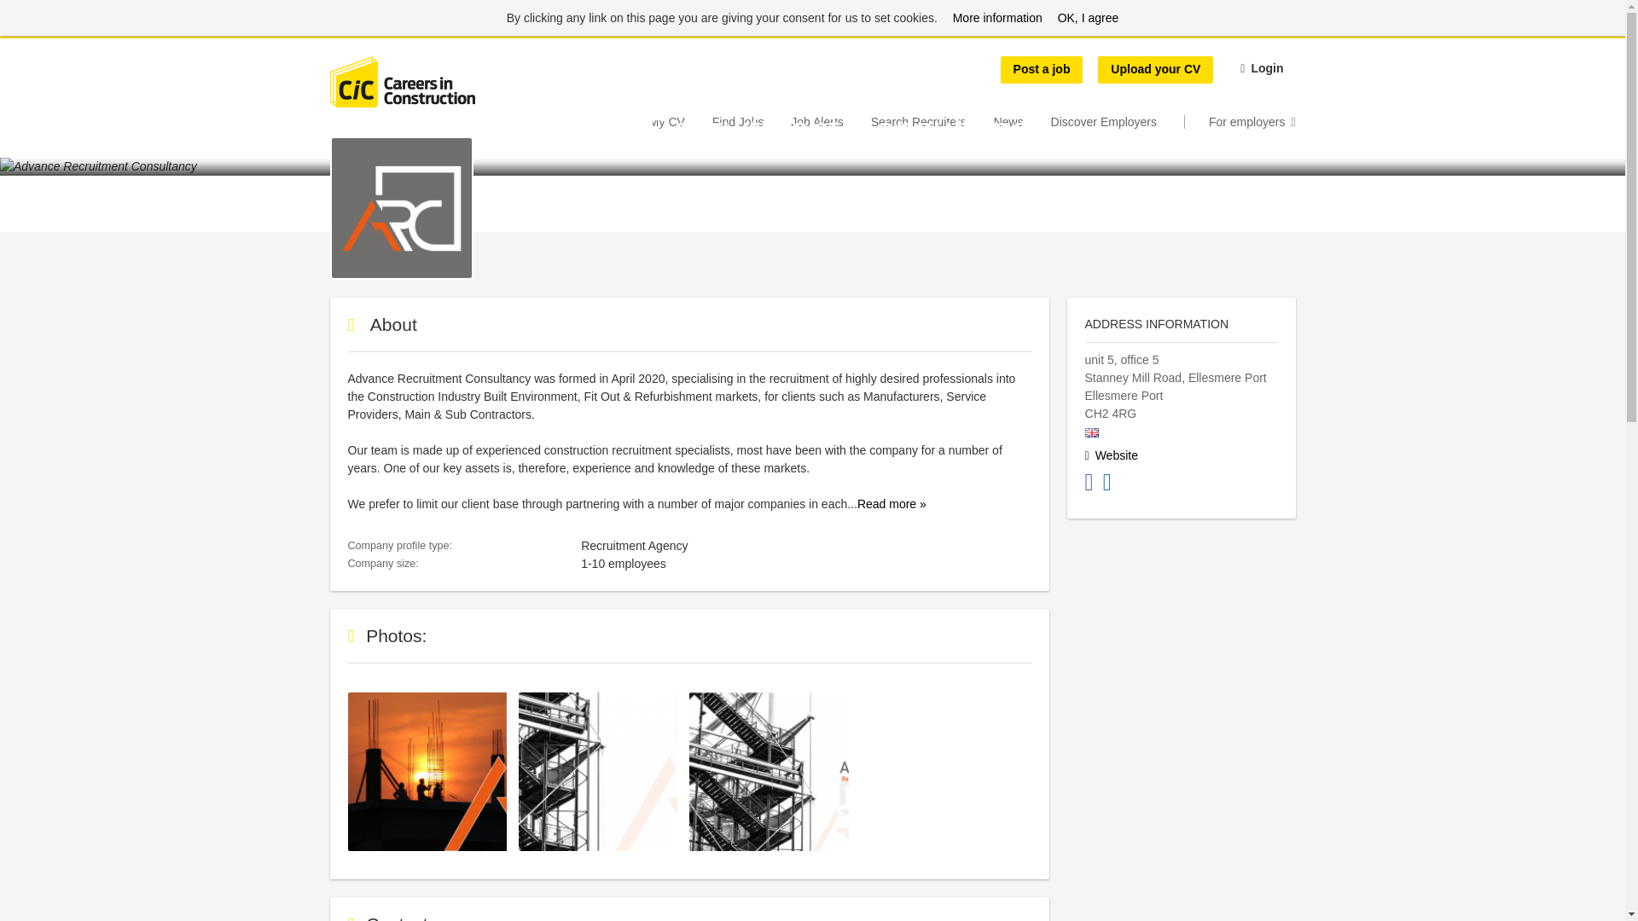  I want to click on Find Jobs, so click(739, 85).